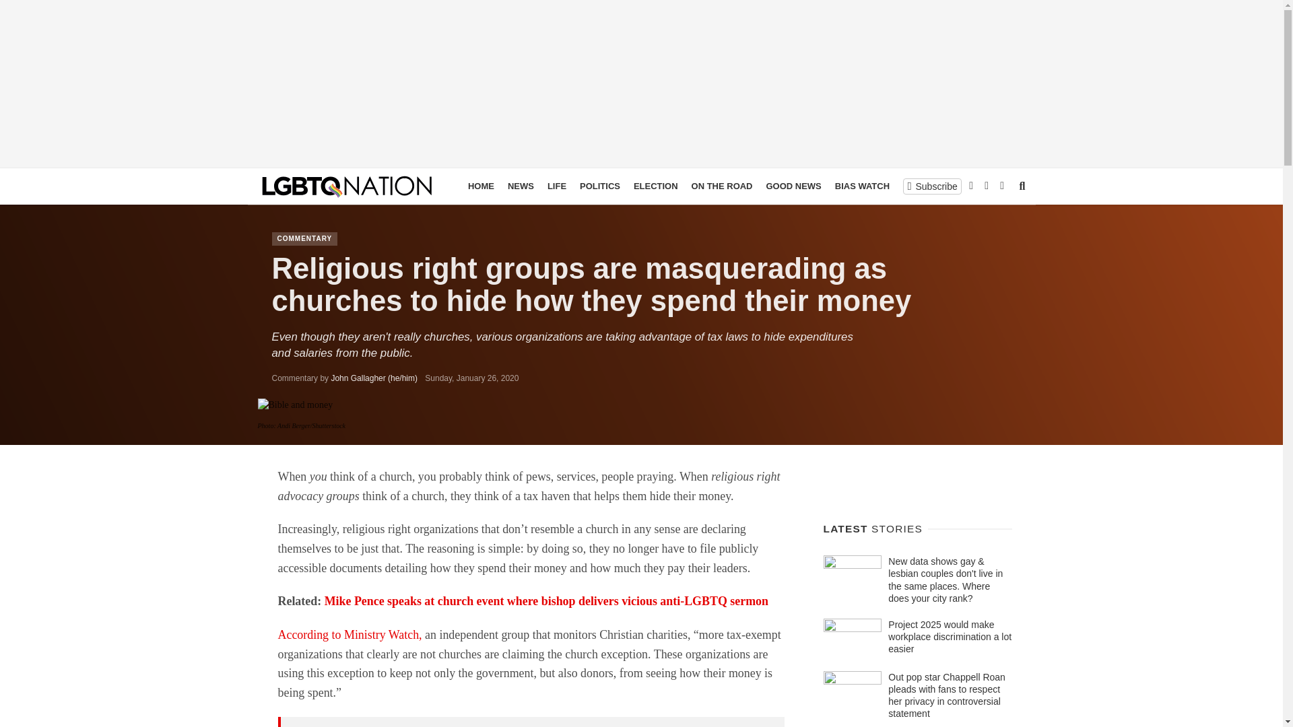  What do you see at coordinates (722, 186) in the screenshot?
I see `ON THE ROAD` at bounding box center [722, 186].